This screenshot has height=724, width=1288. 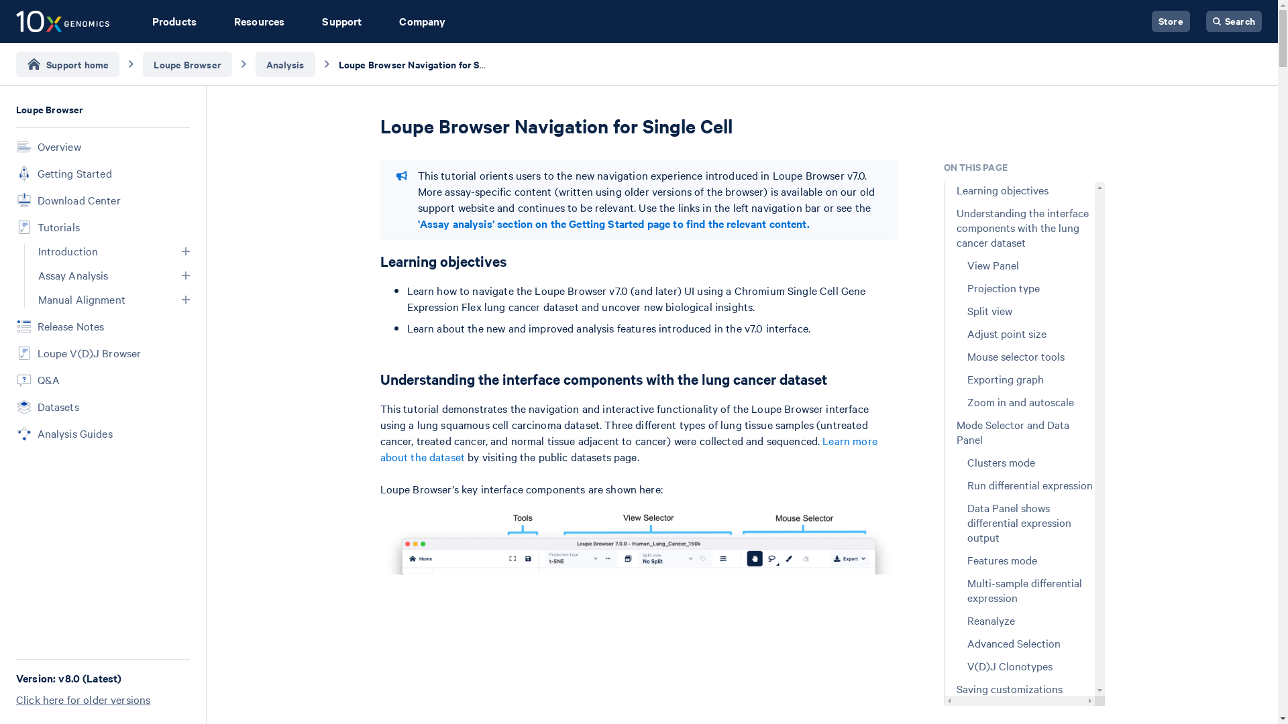 What do you see at coordinates (103, 174) in the screenshot?
I see `Getting Started` at bounding box center [103, 174].